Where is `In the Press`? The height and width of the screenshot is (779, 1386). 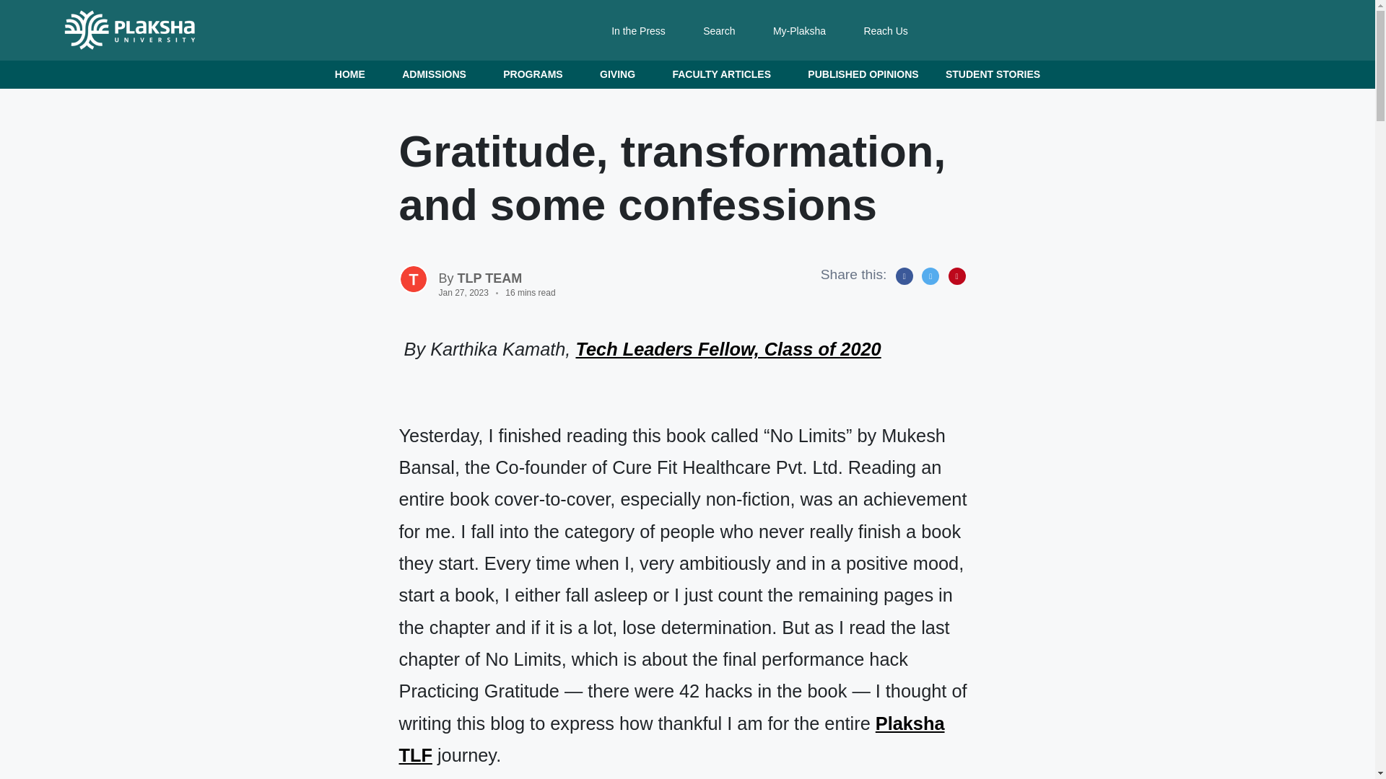 In the Press is located at coordinates (638, 31).